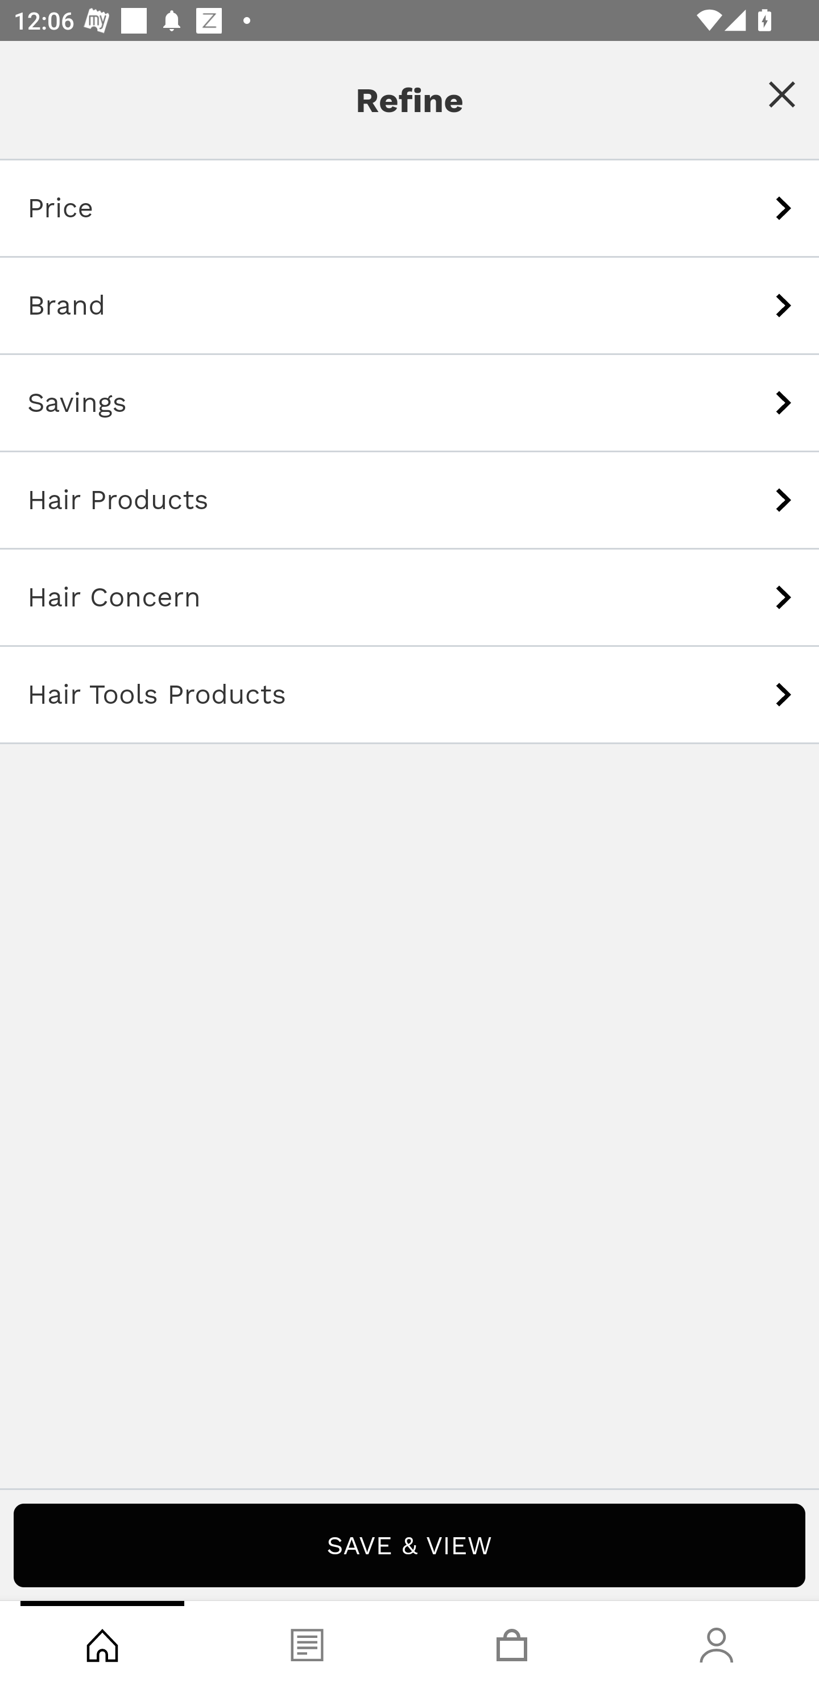 The image size is (819, 1684). What do you see at coordinates (409, 82) in the screenshot?
I see `Lookfantastic USA` at bounding box center [409, 82].